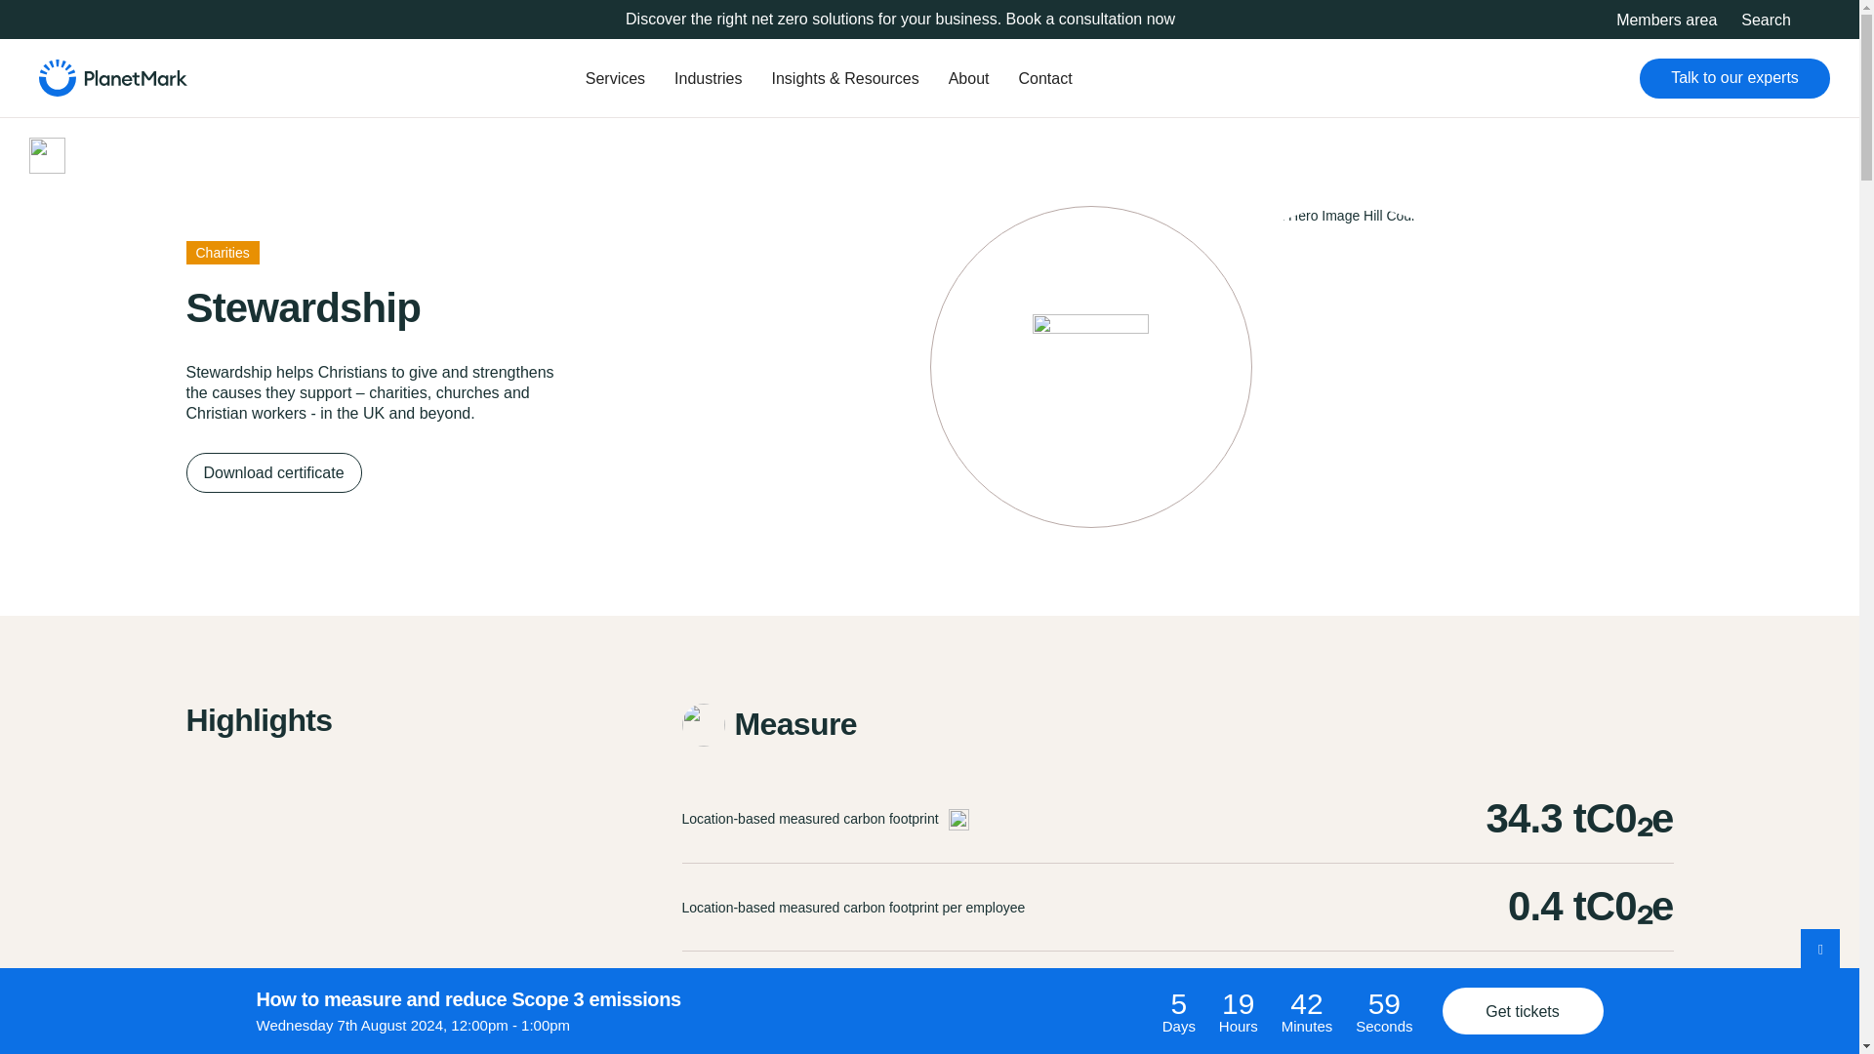 This screenshot has height=1054, width=1874. What do you see at coordinates (273, 472) in the screenshot?
I see `Download certificate` at bounding box center [273, 472].